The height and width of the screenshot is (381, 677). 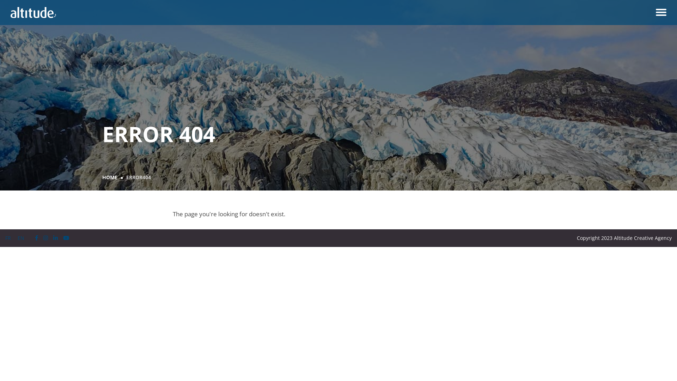 What do you see at coordinates (8, 238) in the screenshot?
I see `FR` at bounding box center [8, 238].